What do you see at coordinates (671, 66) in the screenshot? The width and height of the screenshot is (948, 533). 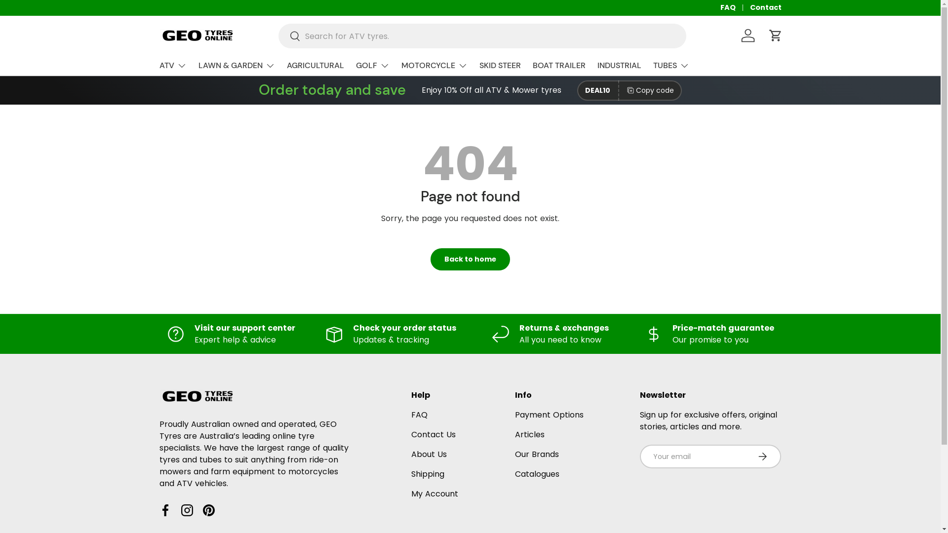 I see `TUBES` at bounding box center [671, 66].